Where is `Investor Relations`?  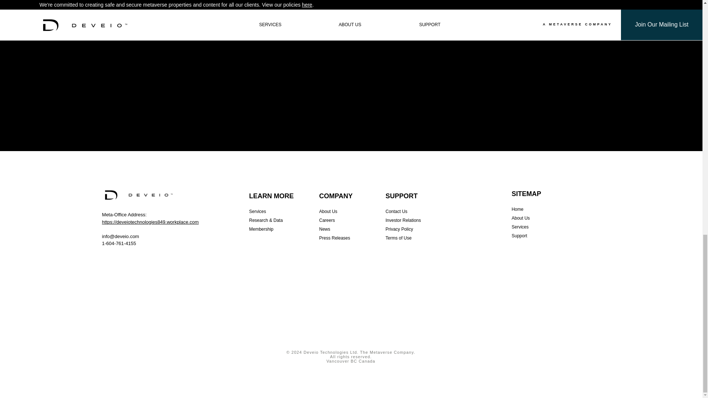 Investor Relations is located at coordinates (403, 220).